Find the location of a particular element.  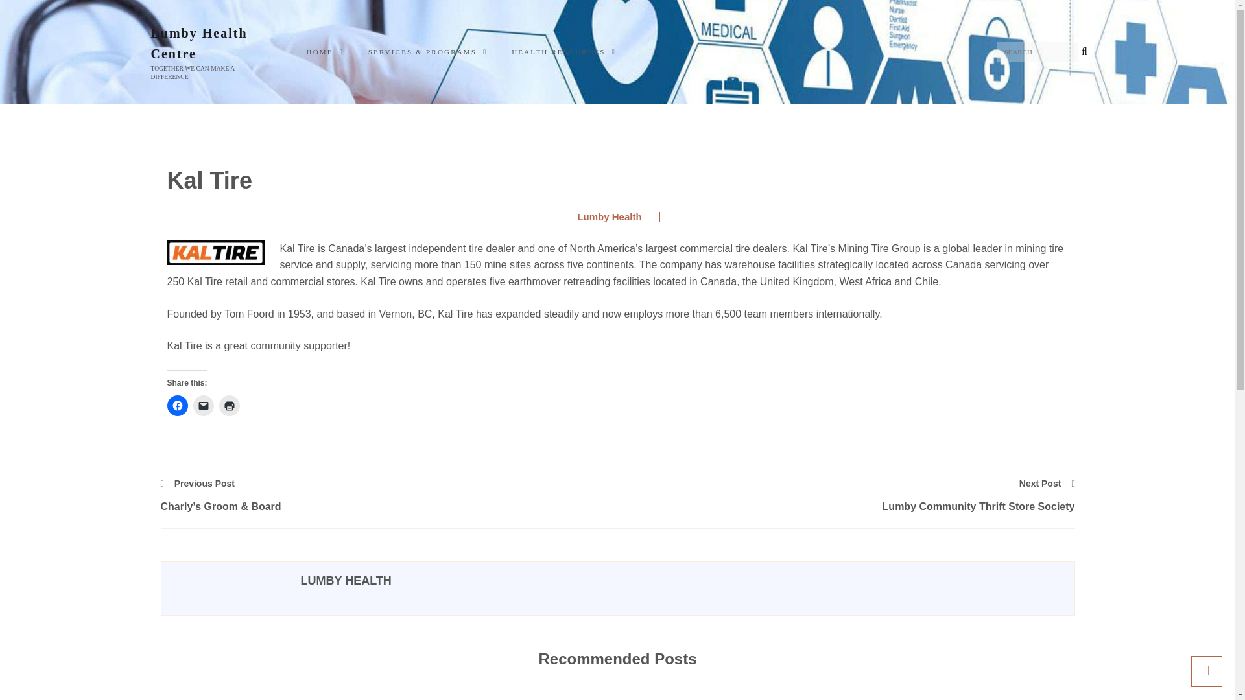

Lumby Health Centre is located at coordinates (207, 43).